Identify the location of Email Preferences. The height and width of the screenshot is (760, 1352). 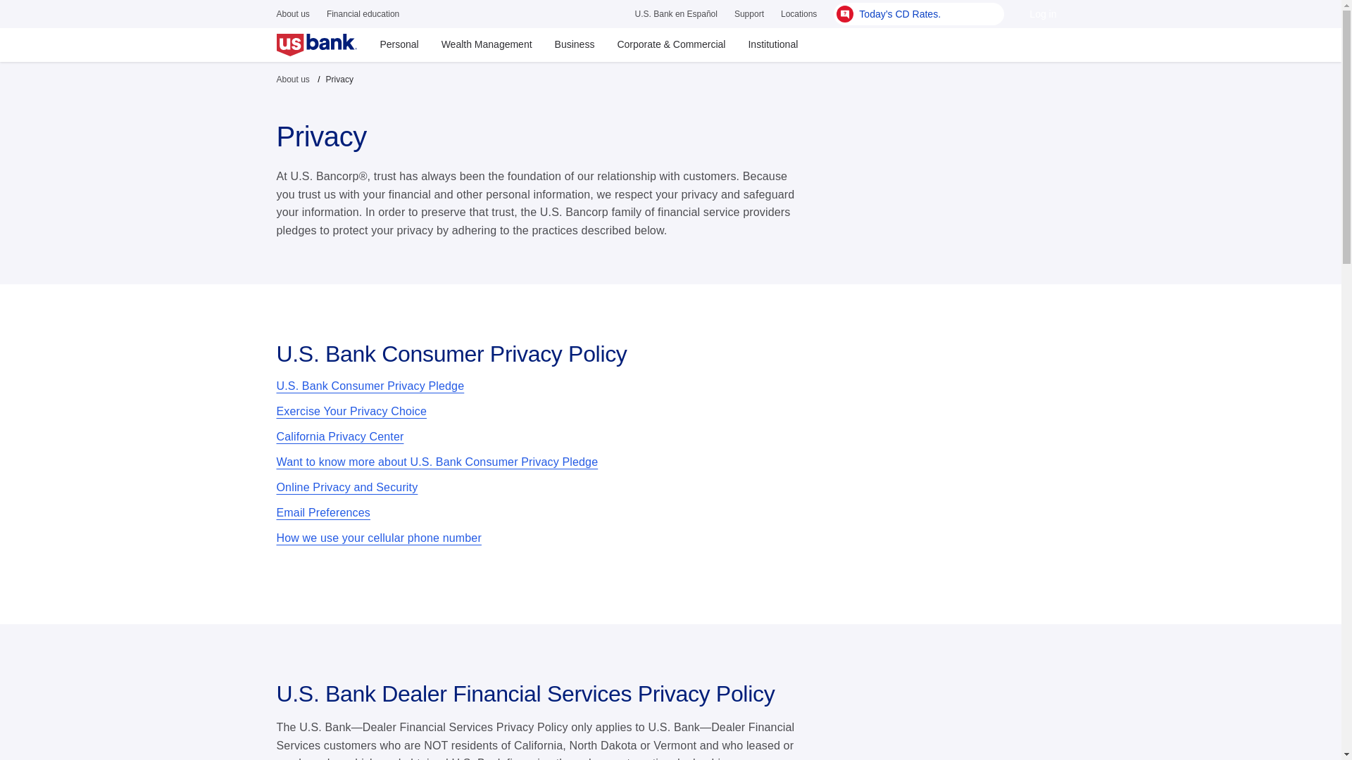
(323, 512).